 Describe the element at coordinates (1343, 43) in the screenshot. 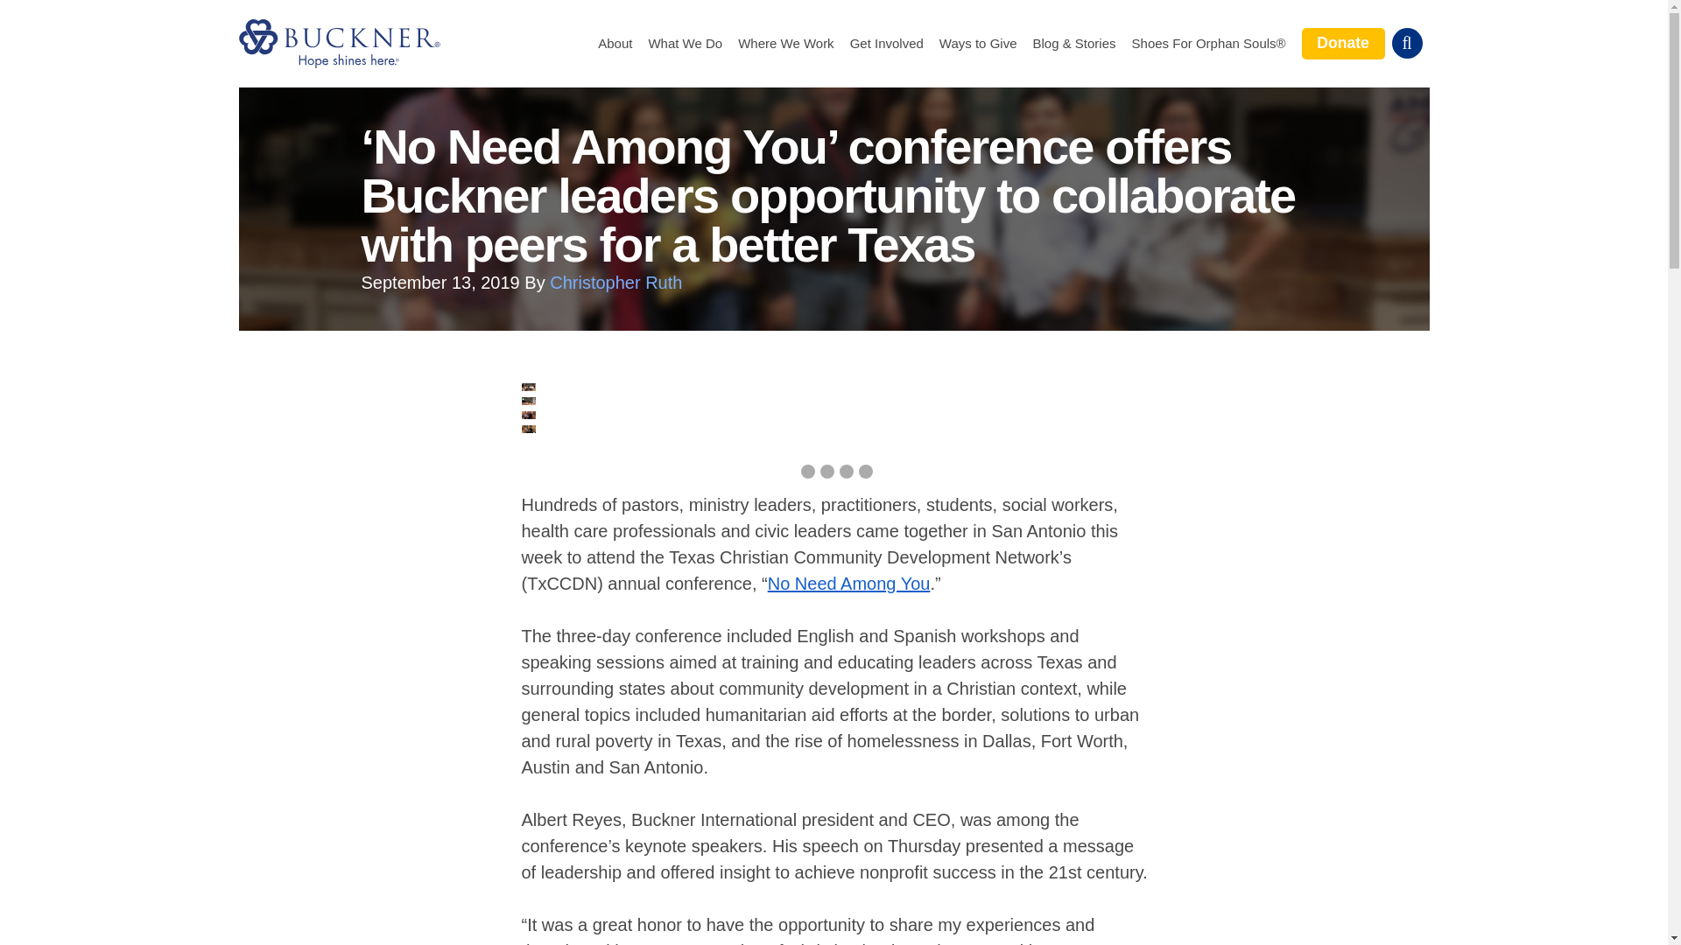

I see `Donate` at that location.